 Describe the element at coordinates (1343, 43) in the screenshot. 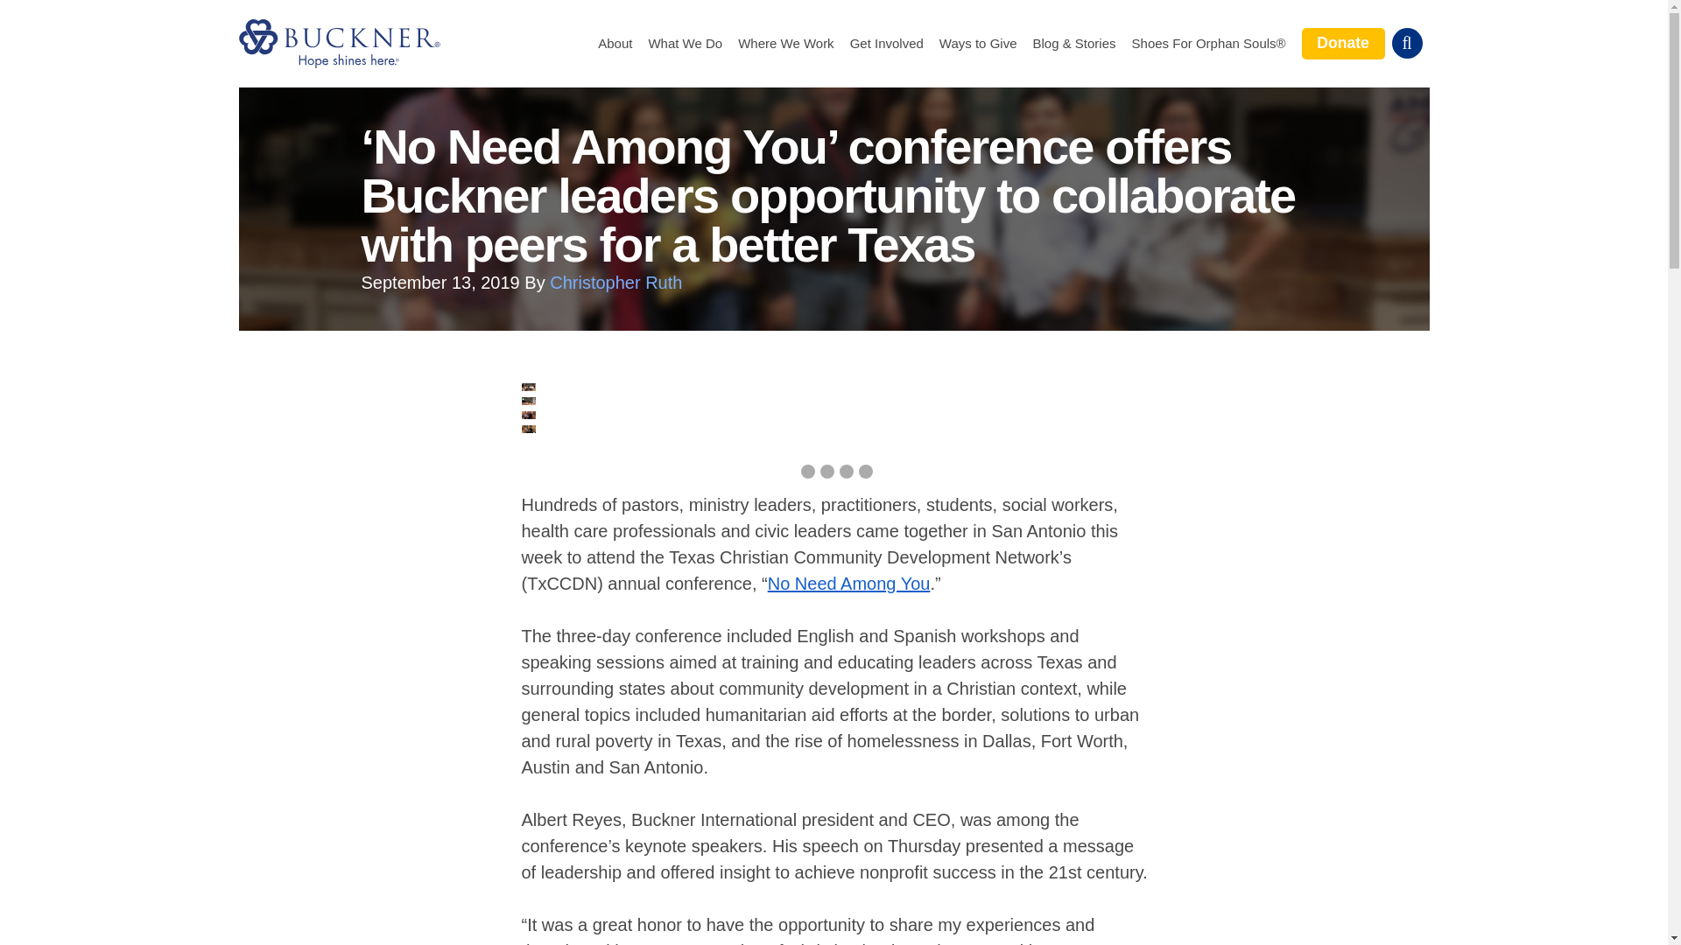

I see `Donate` at that location.